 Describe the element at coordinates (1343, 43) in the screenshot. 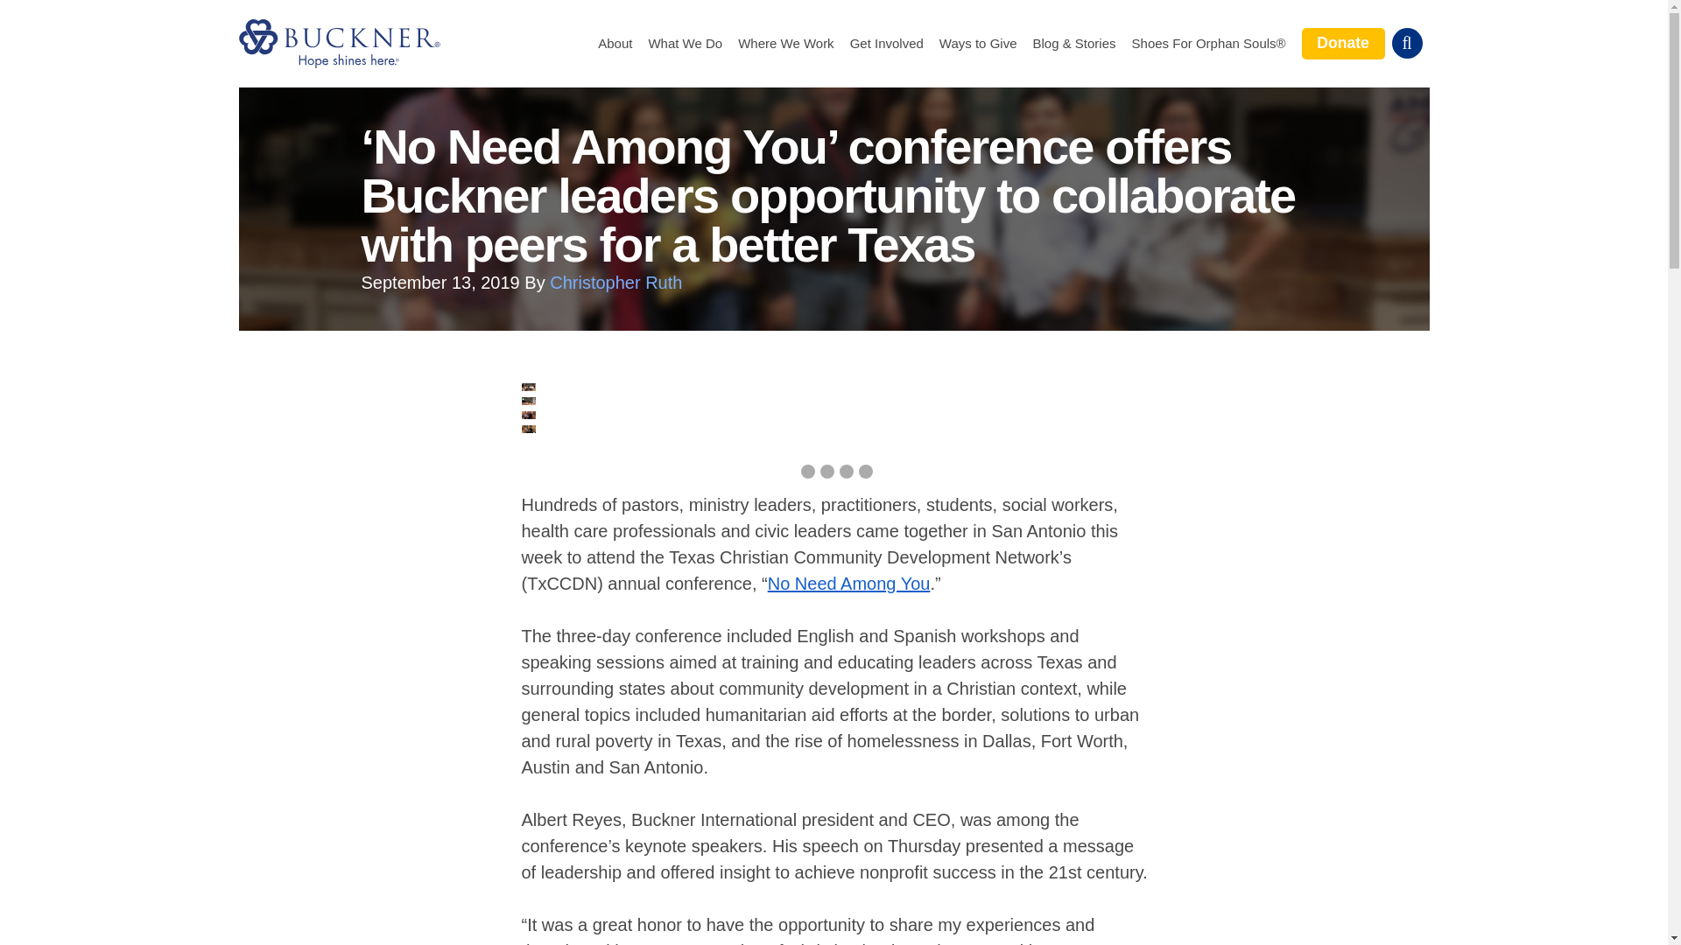

I see `Donate` at that location.